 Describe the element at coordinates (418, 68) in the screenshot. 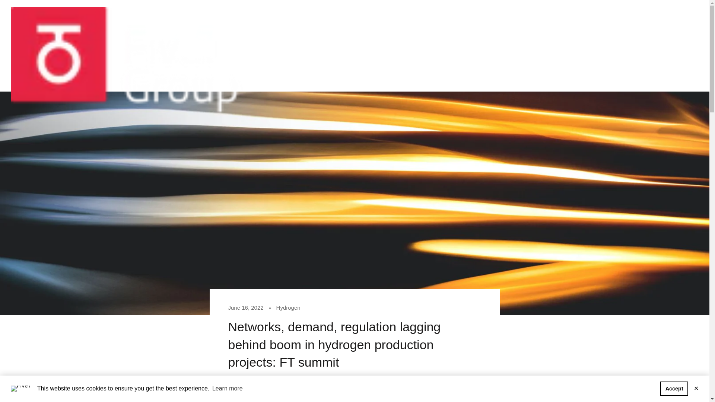

I see `CONTACT` at that location.